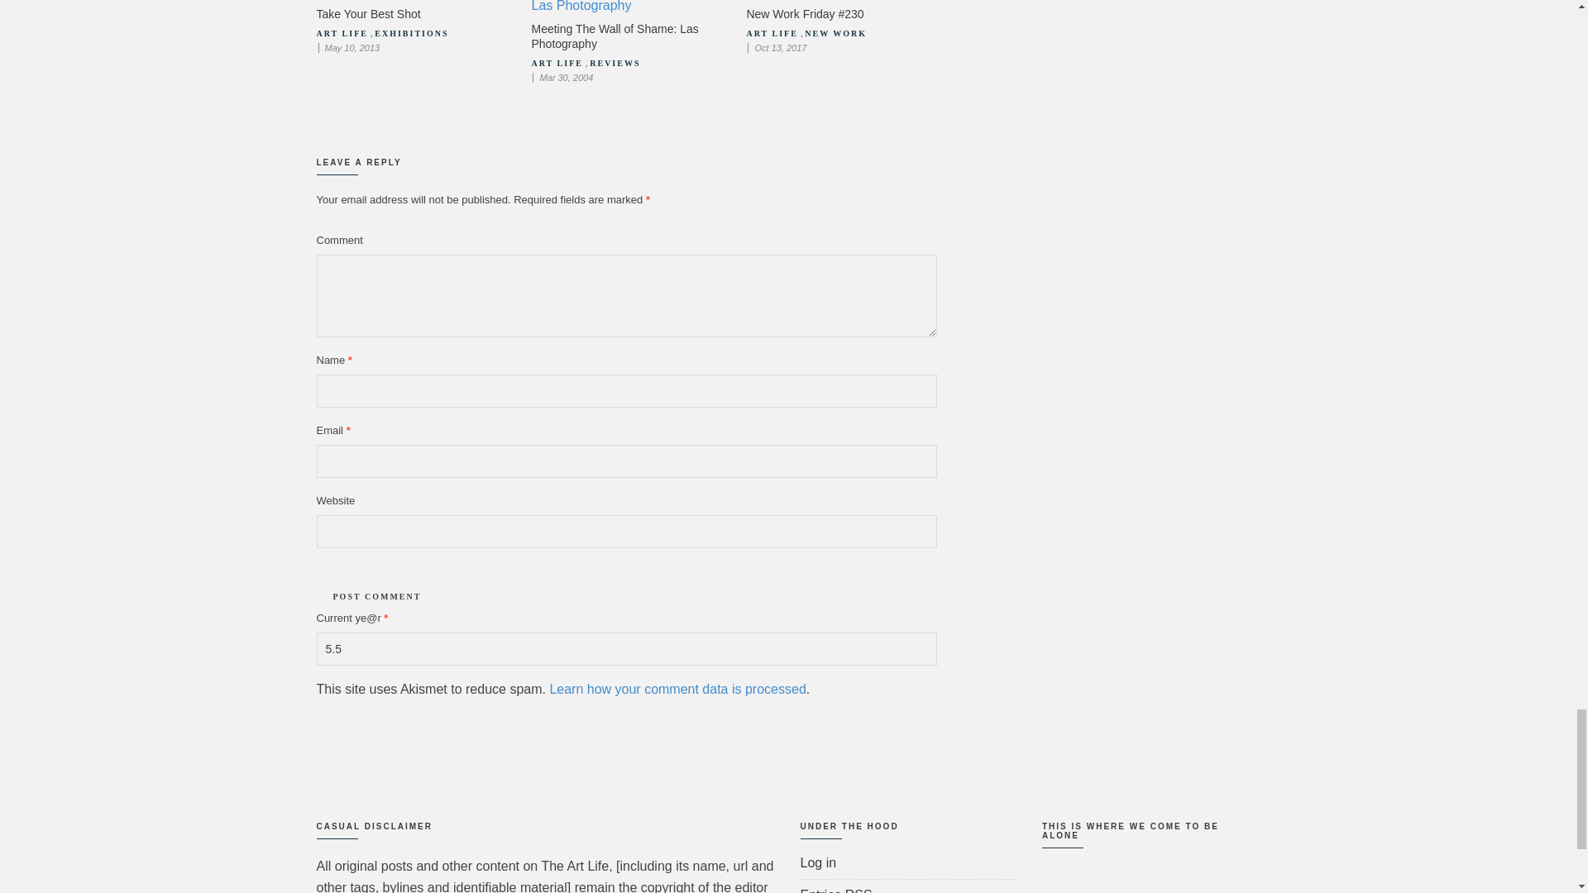 The height and width of the screenshot is (893, 1588). Describe the element at coordinates (859, 890) in the screenshot. I see `Really Simple Syndication` at that location.